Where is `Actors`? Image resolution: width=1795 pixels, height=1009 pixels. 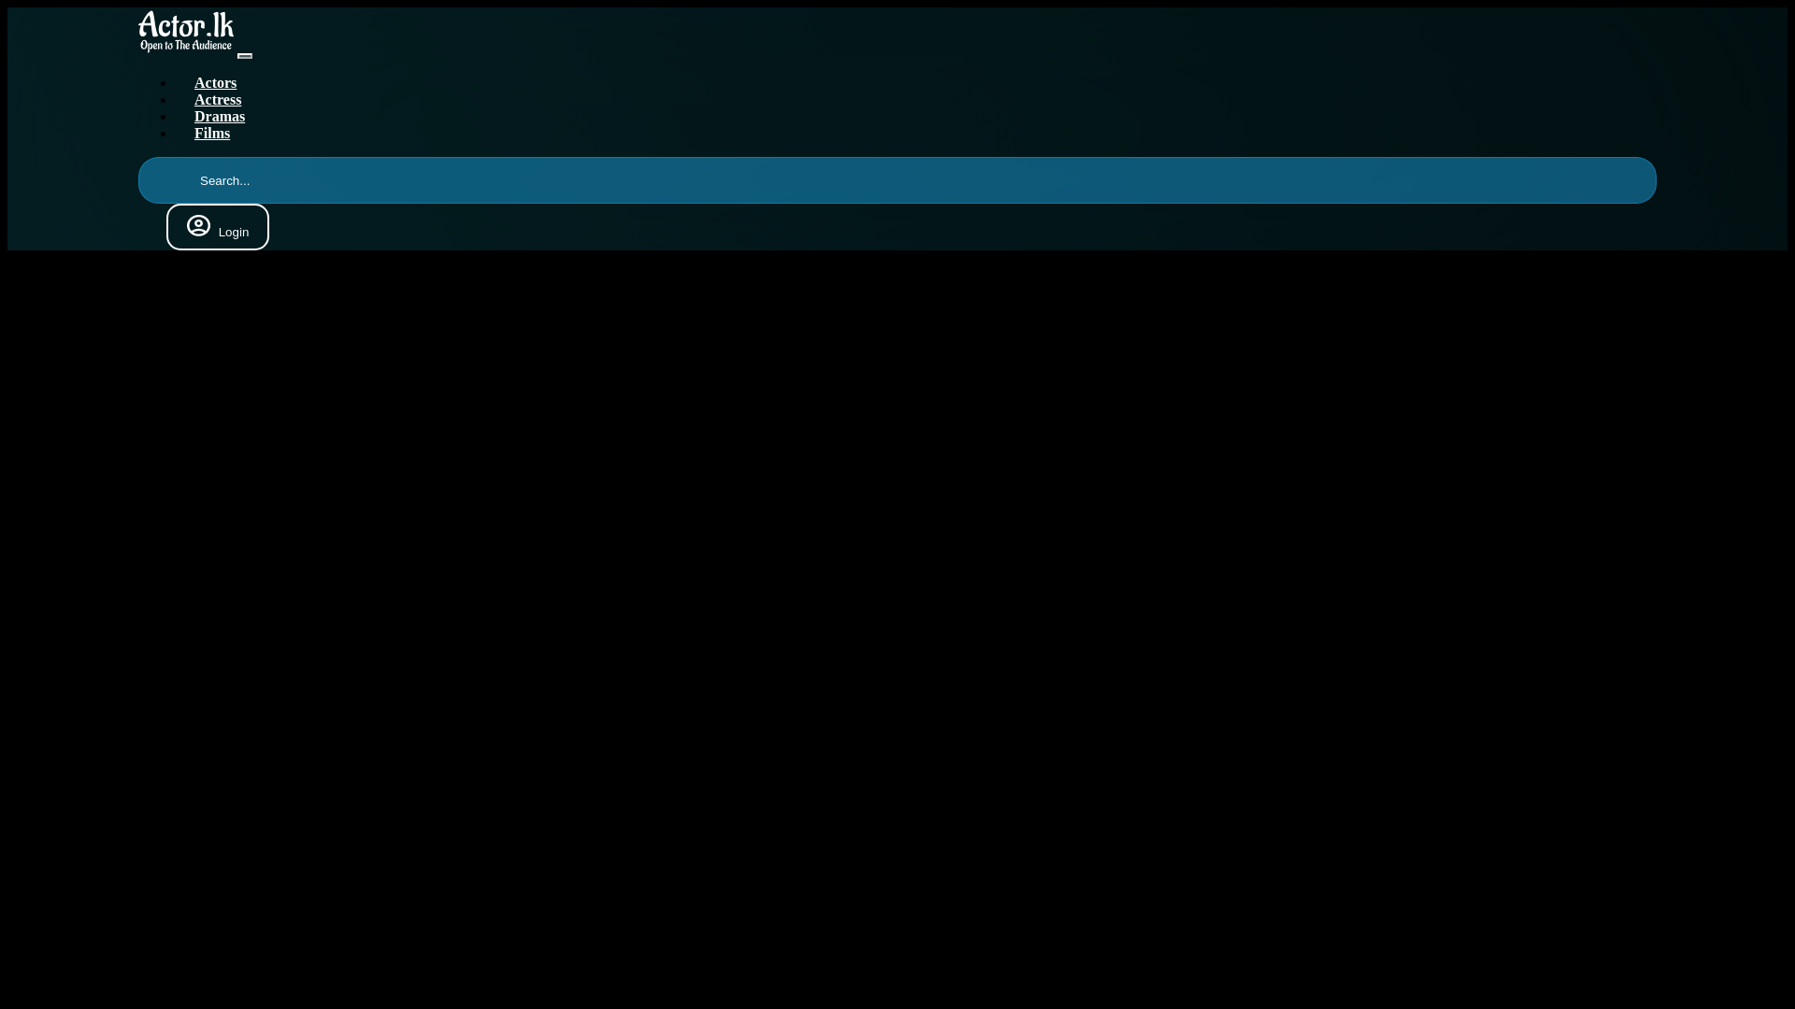
Actors is located at coordinates (215, 82).